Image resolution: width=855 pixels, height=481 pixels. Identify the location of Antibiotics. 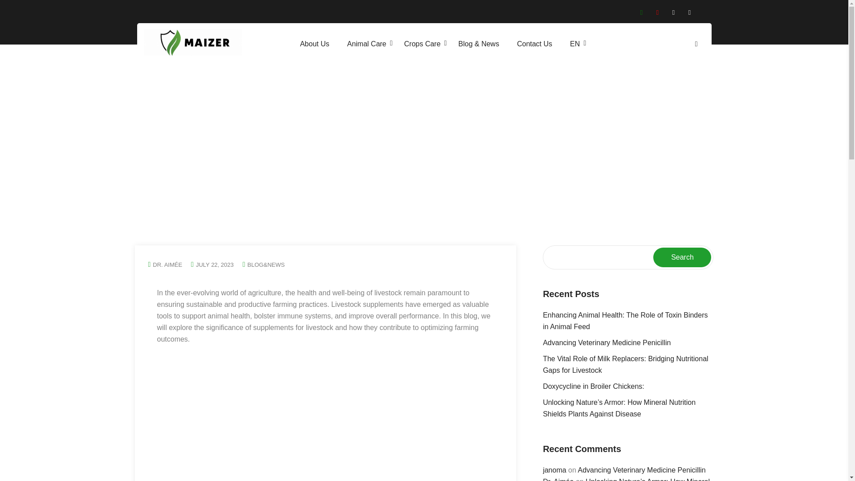
(466, 91).